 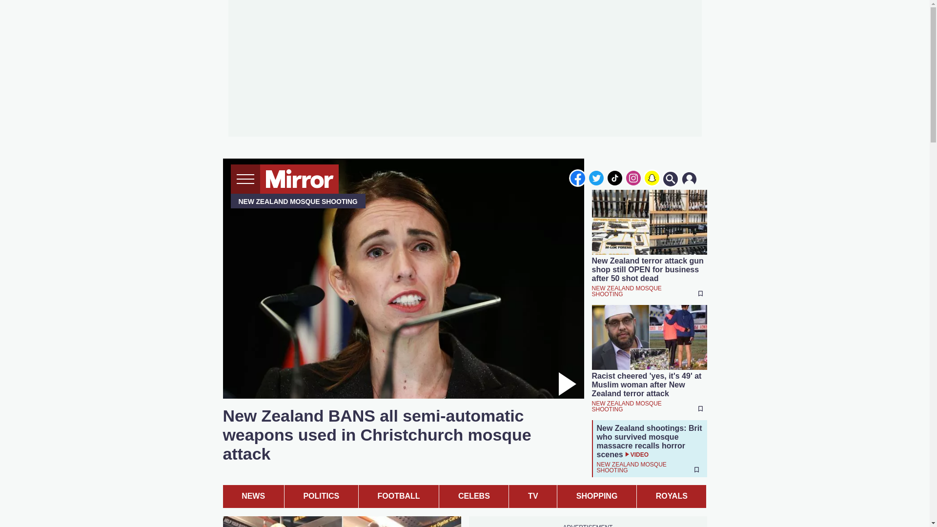 I want to click on snapchat, so click(x=652, y=178).